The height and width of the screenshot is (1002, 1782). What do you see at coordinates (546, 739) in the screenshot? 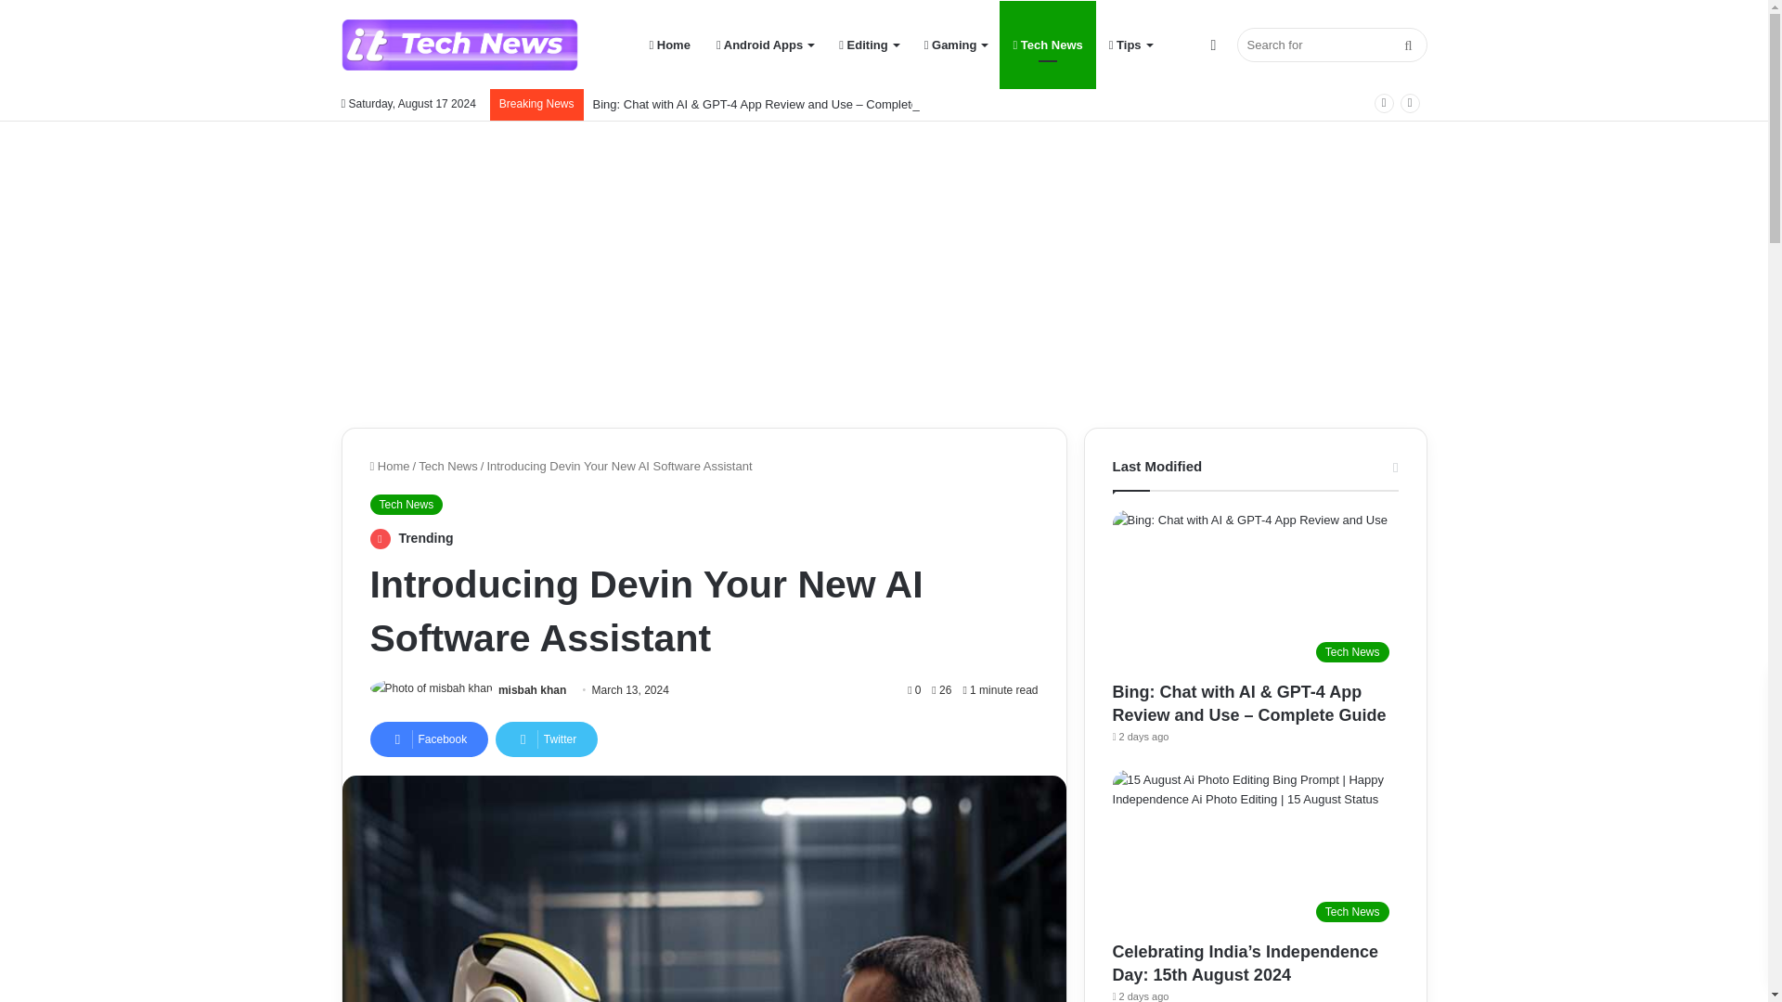
I see `Twitter` at bounding box center [546, 739].